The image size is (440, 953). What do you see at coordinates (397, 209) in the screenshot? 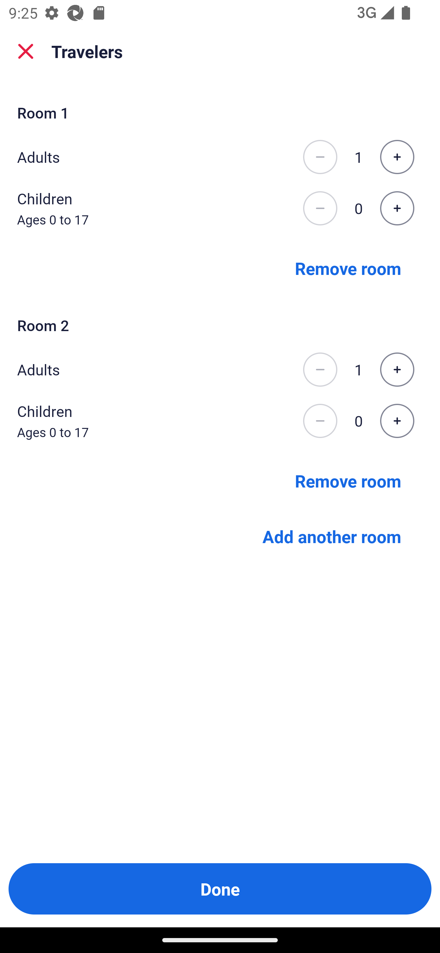
I see `Increase the number of children` at bounding box center [397, 209].